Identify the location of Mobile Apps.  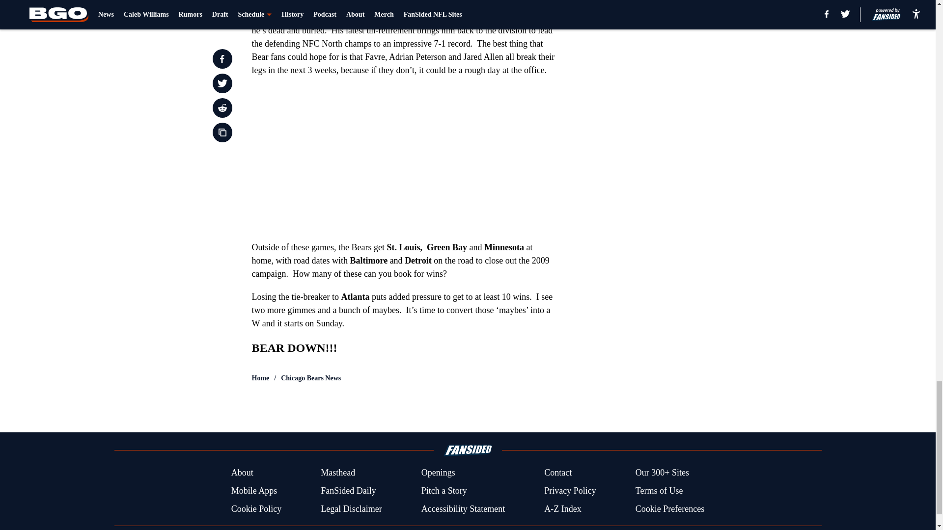
(254, 491).